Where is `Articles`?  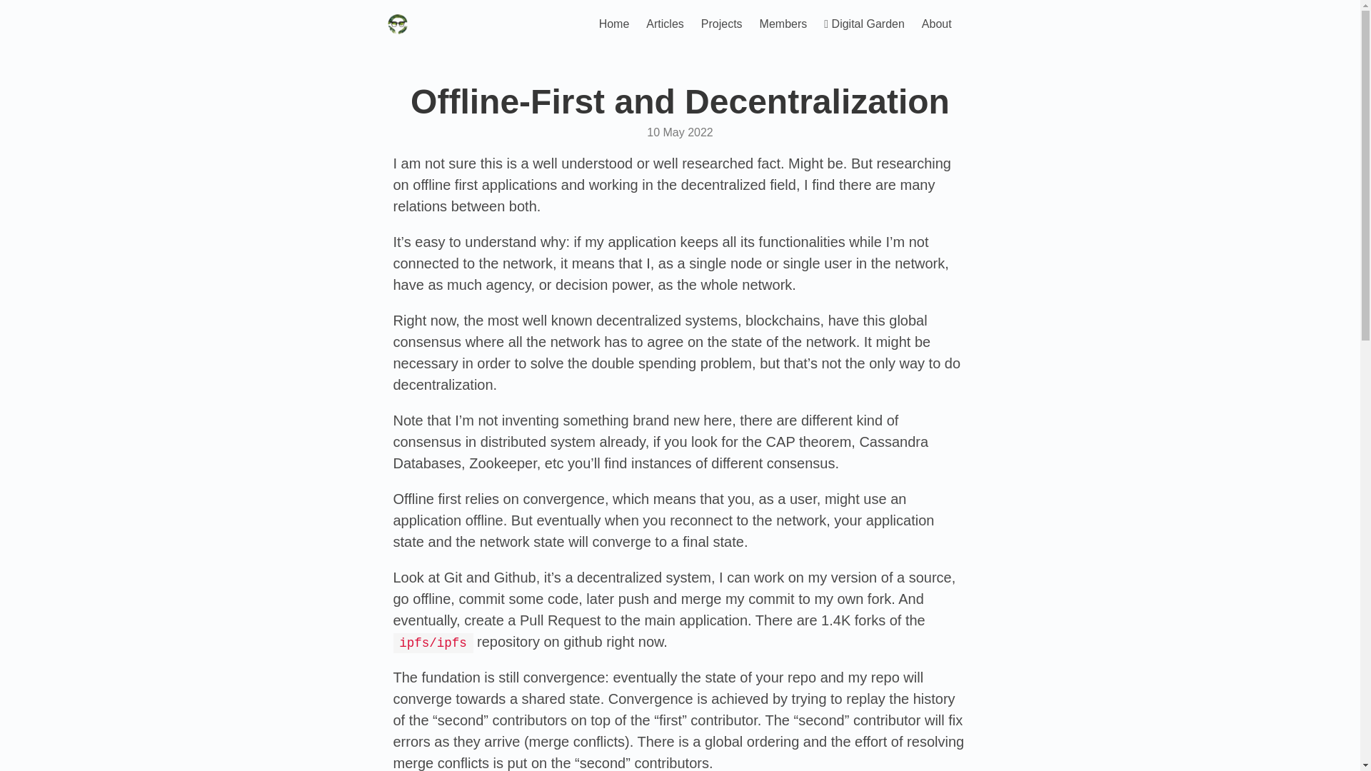 Articles is located at coordinates (664, 24).